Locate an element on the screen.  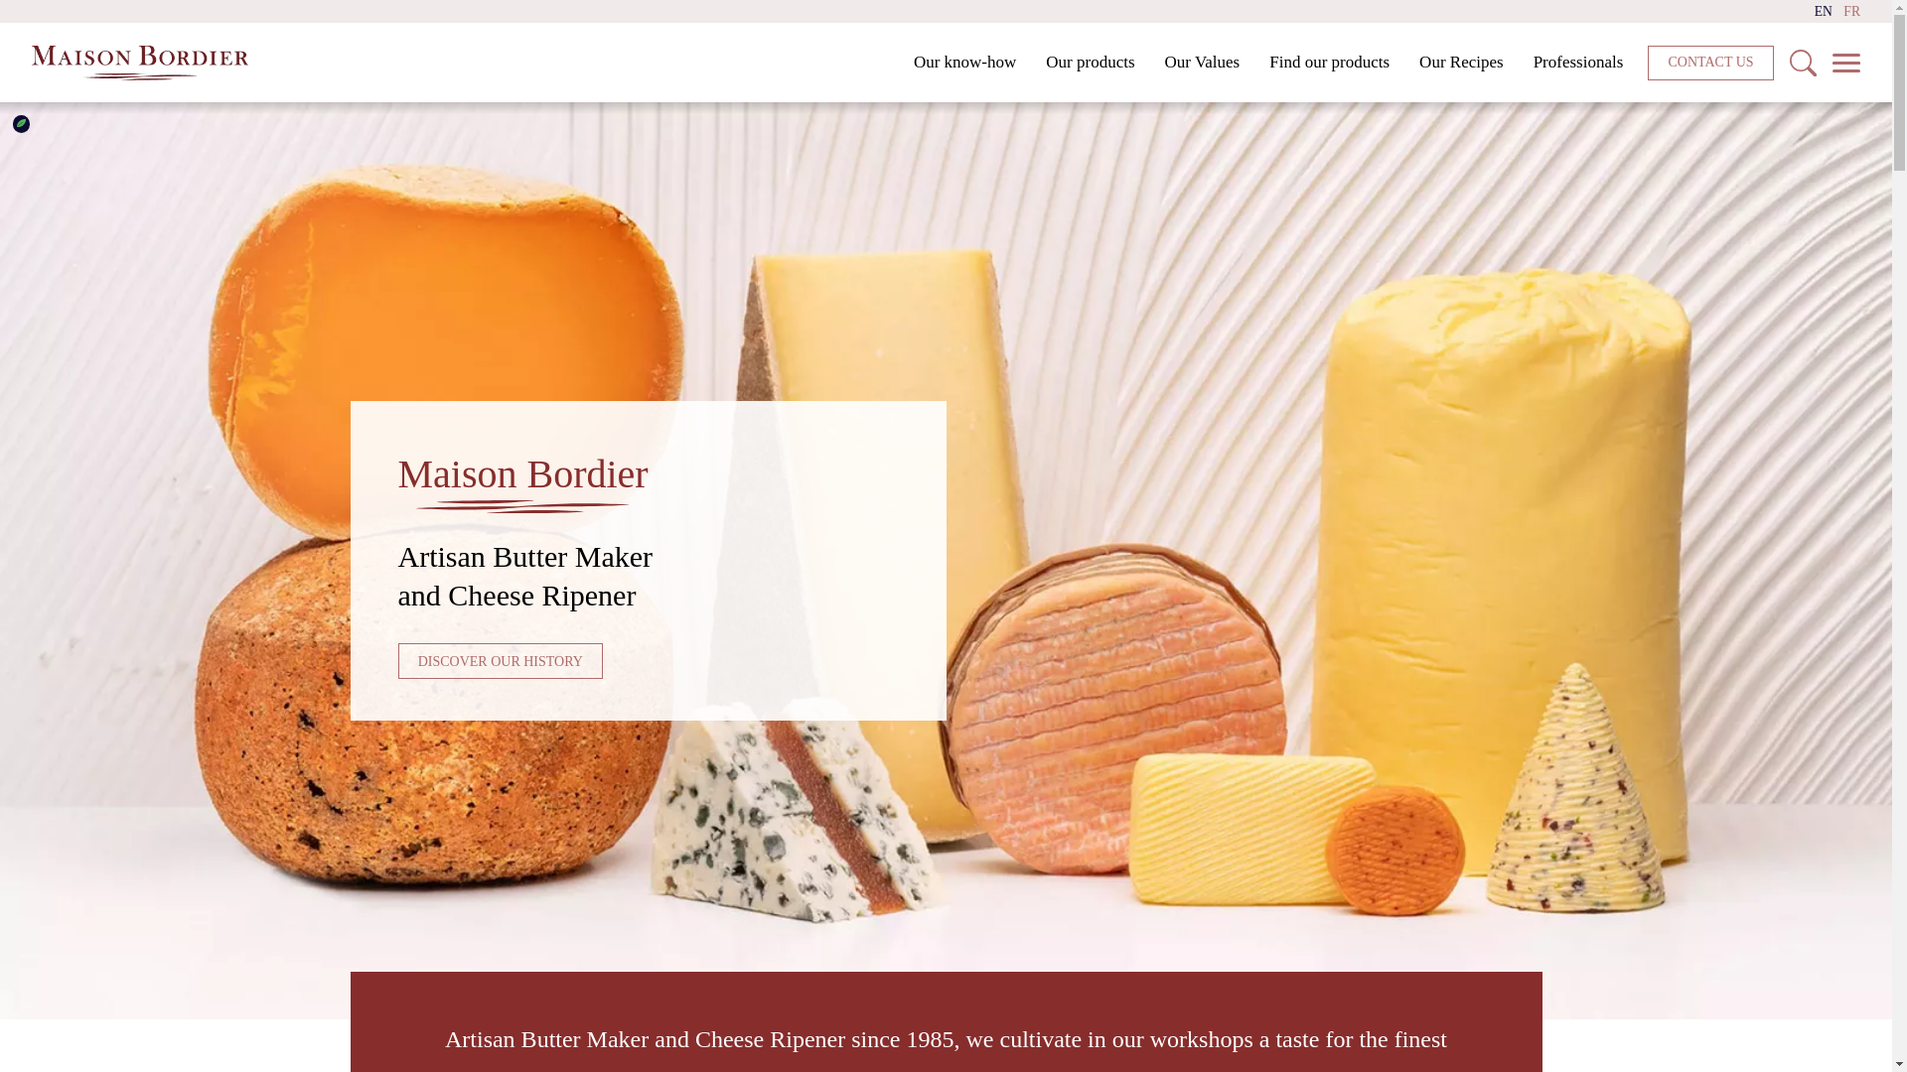
Professionals is located at coordinates (1577, 63).